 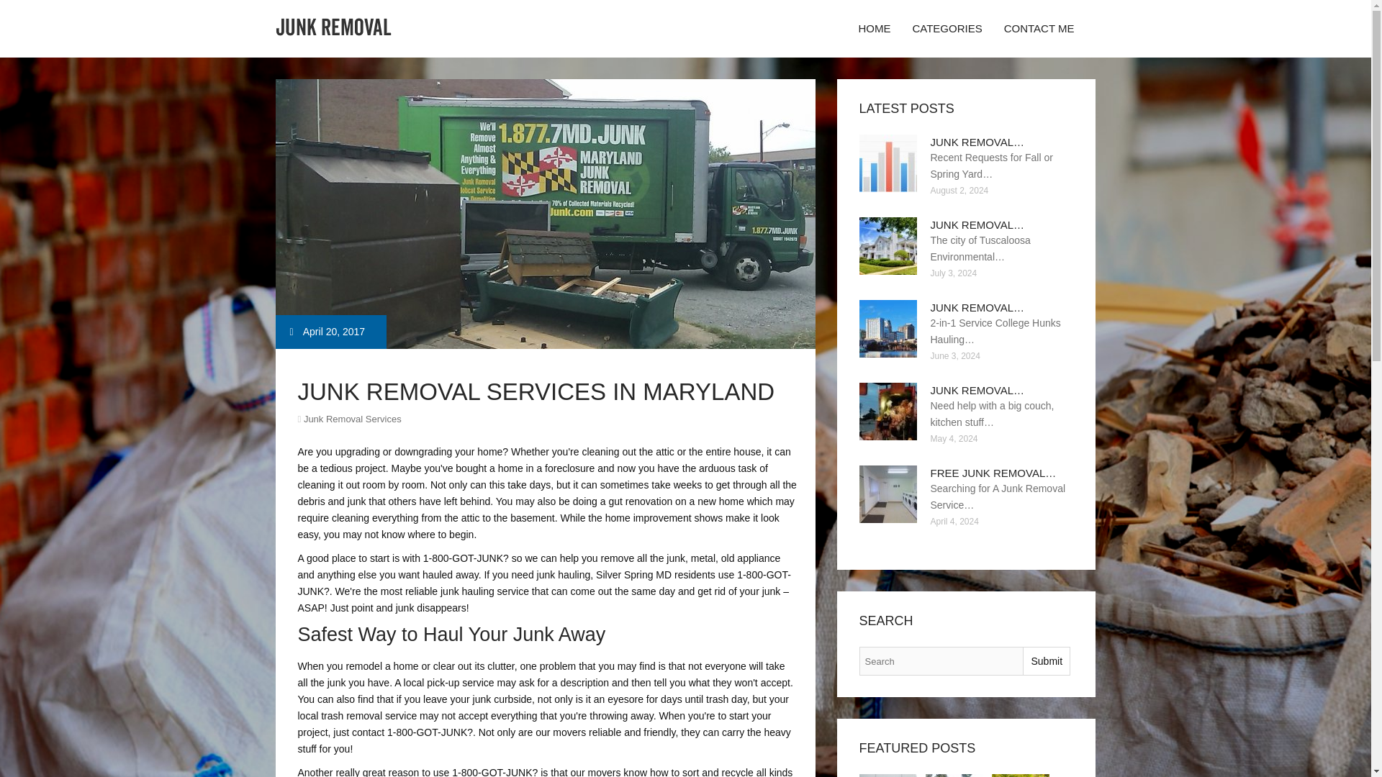 What do you see at coordinates (1039, 29) in the screenshot?
I see `CONTACT ME` at bounding box center [1039, 29].